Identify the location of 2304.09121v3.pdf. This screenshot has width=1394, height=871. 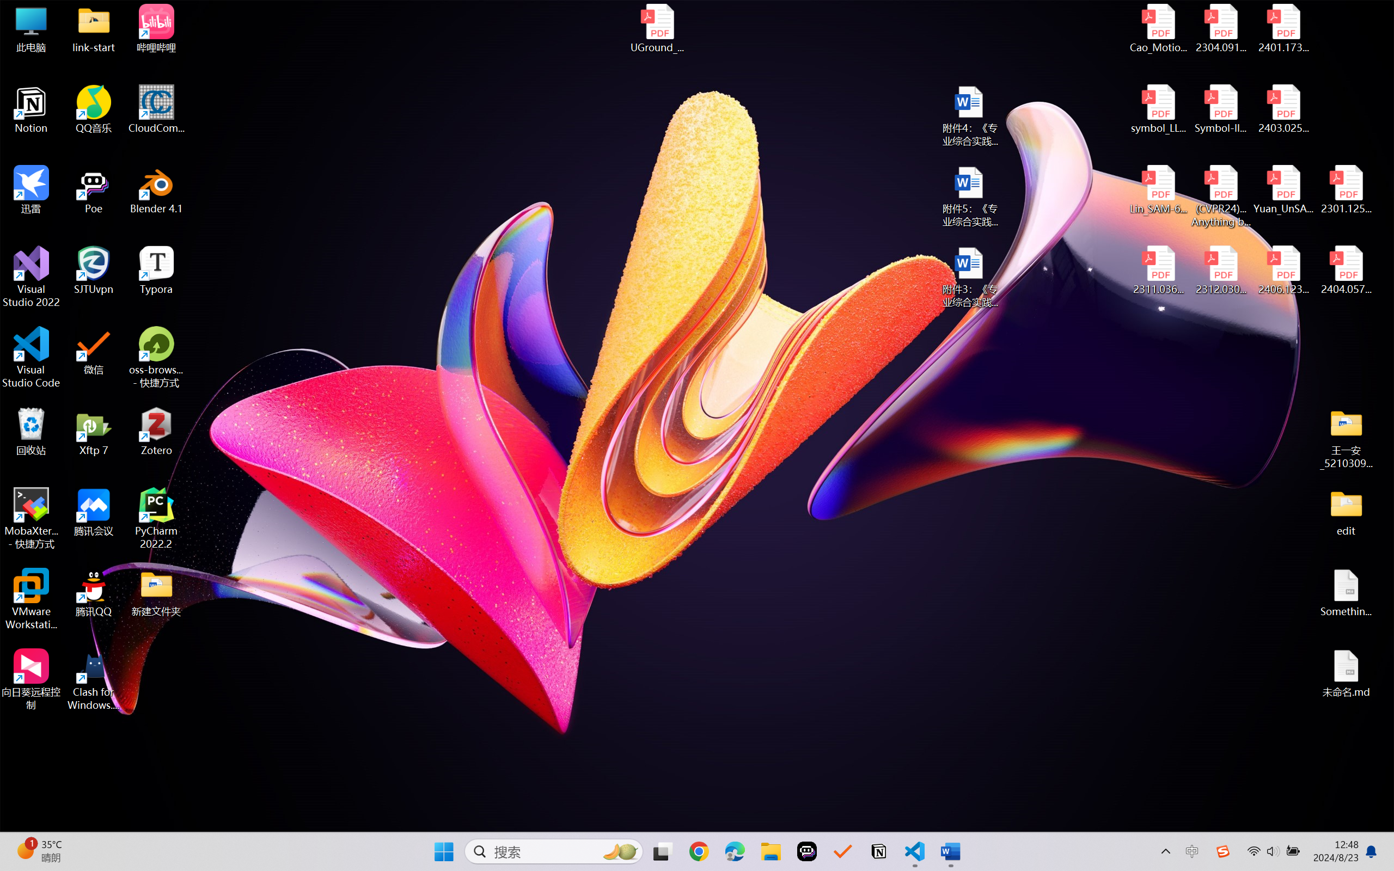
(1221, 28).